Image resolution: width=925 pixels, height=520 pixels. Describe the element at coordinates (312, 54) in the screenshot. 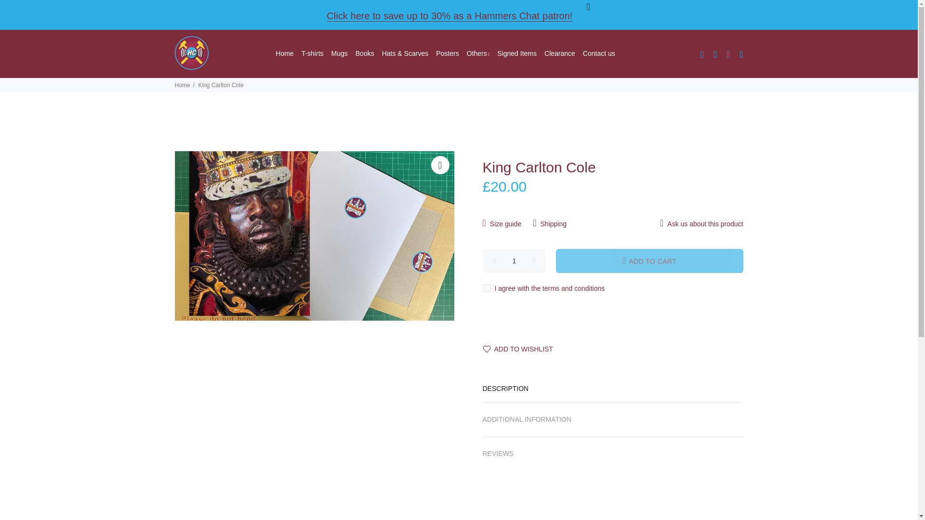

I see `T-shirts` at that location.